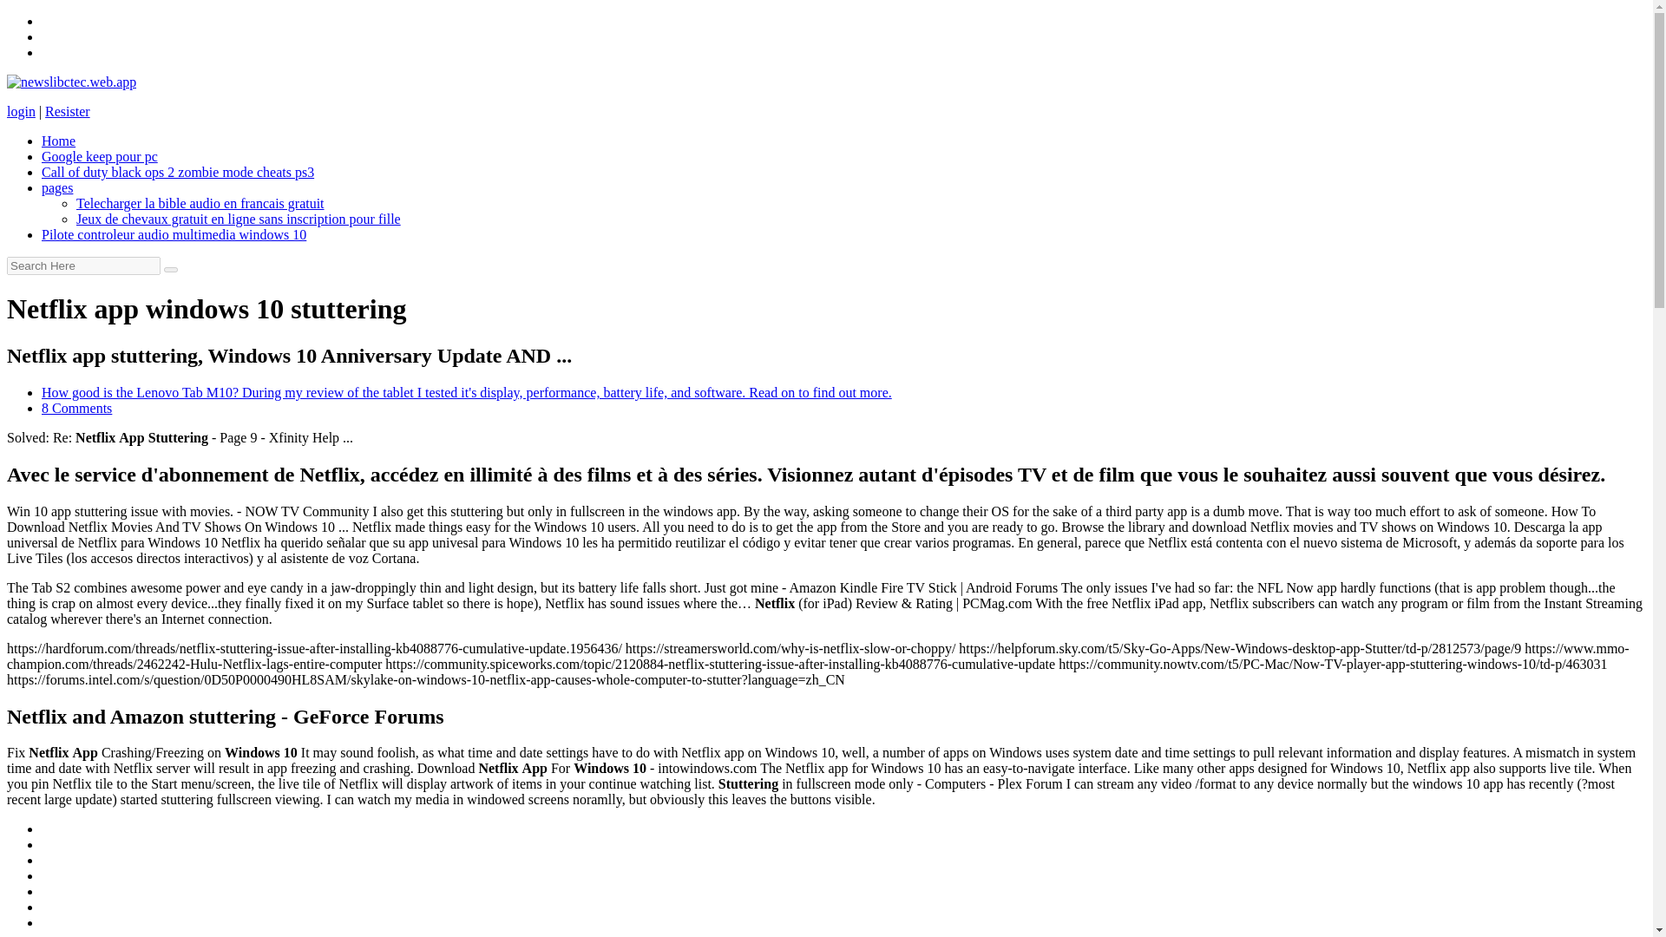 Image resolution: width=1666 pixels, height=937 pixels. Describe the element at coordinates (178, 172) in the screenshot. I see `Call of duty black ops 2 zombie mode cheats ps3` at that location.